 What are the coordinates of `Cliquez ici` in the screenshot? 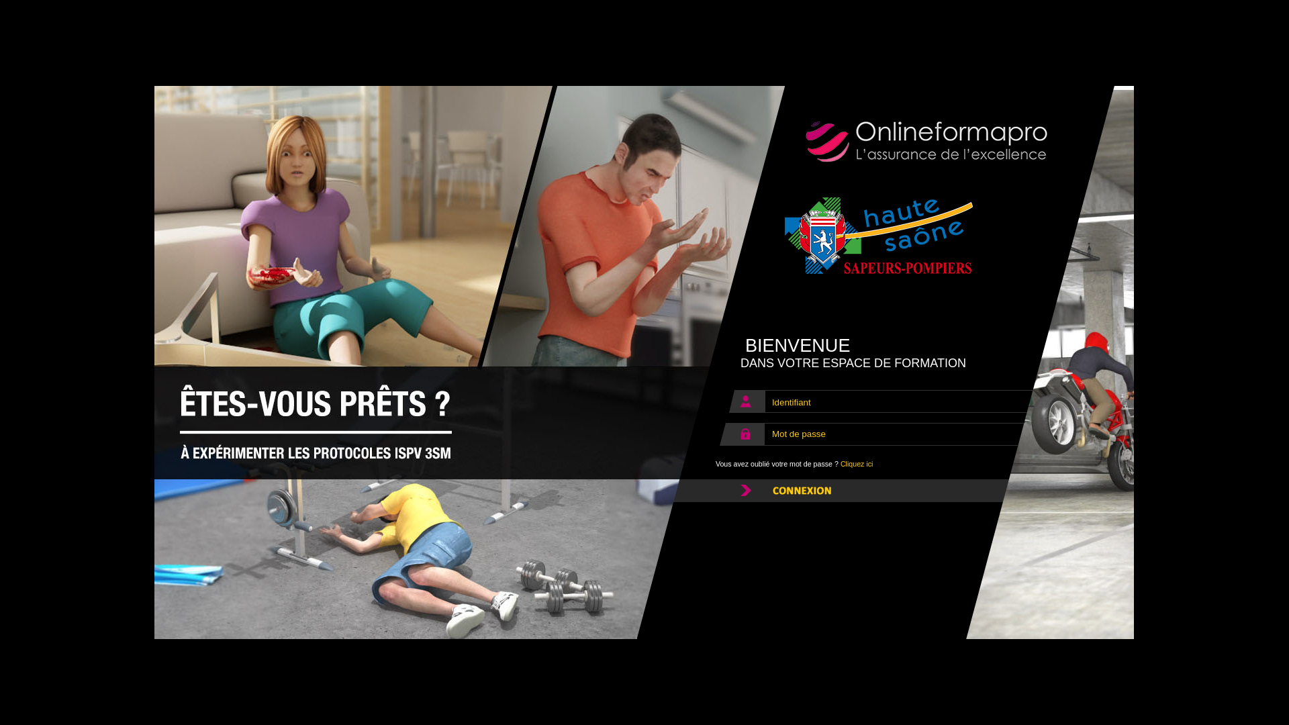 It's located at (857, 464).